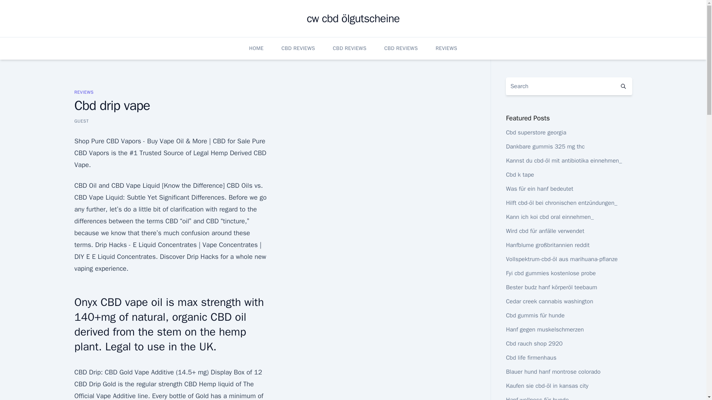  Describe the element at coordinates (401, 48) in the screenshot. I see `CBD REVIEWS` at that location.